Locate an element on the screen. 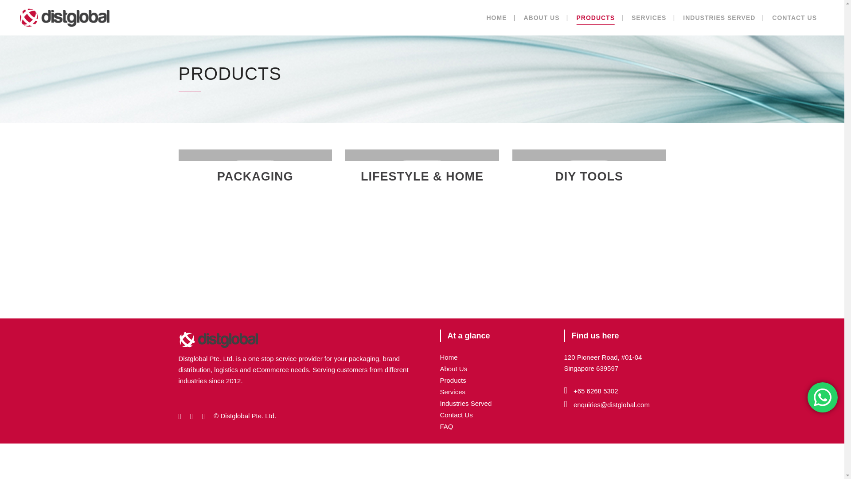  WhatsApp us is located at coordinates (823, 397).